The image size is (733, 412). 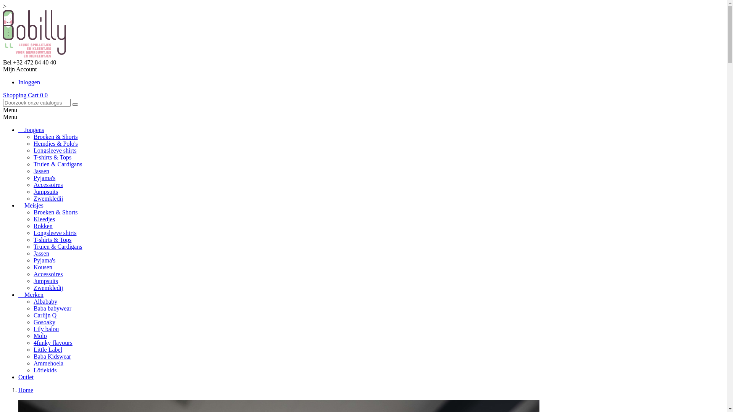 I want to click on Zwemkledij, so click(x=48, y=198).